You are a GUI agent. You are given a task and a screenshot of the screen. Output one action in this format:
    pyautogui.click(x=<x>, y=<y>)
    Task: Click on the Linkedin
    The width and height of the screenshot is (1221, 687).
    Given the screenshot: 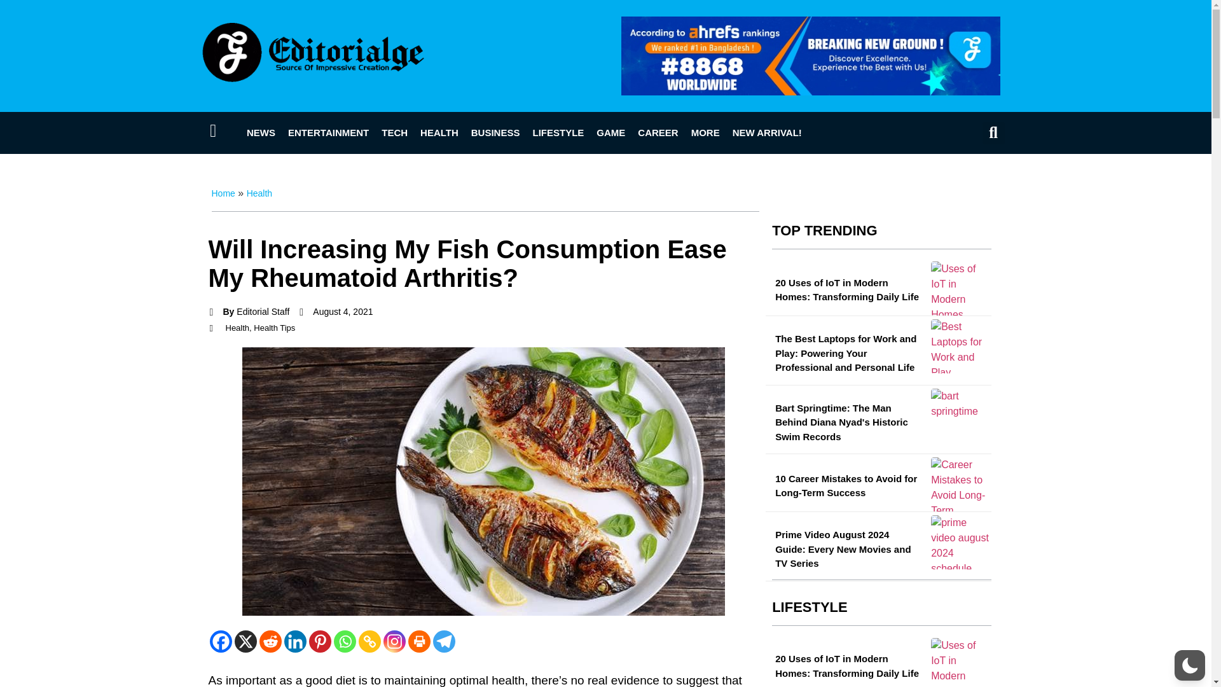 What is the action you would take?
    pyautogui.click(x=294, y=641)
    